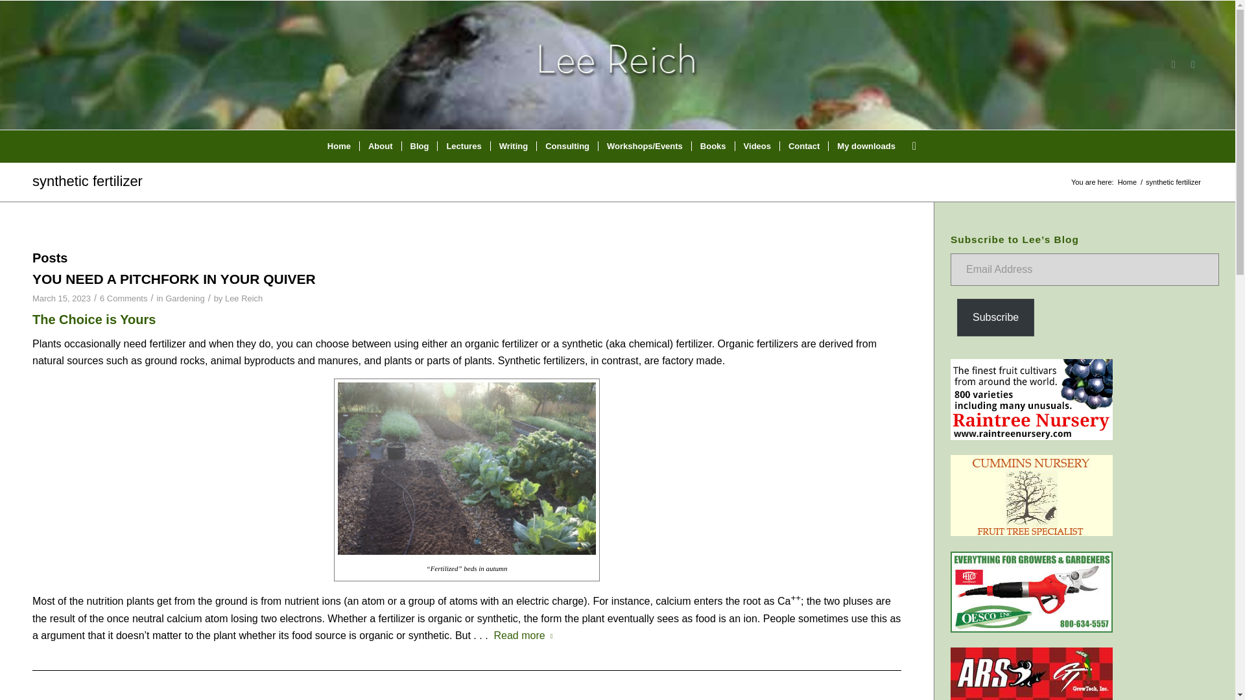 This screenshot has width=1245, height=700. What do you see at coordinates (865, 146) in the screenshot?
I see `My downloads` at bounding box center [865, 146].